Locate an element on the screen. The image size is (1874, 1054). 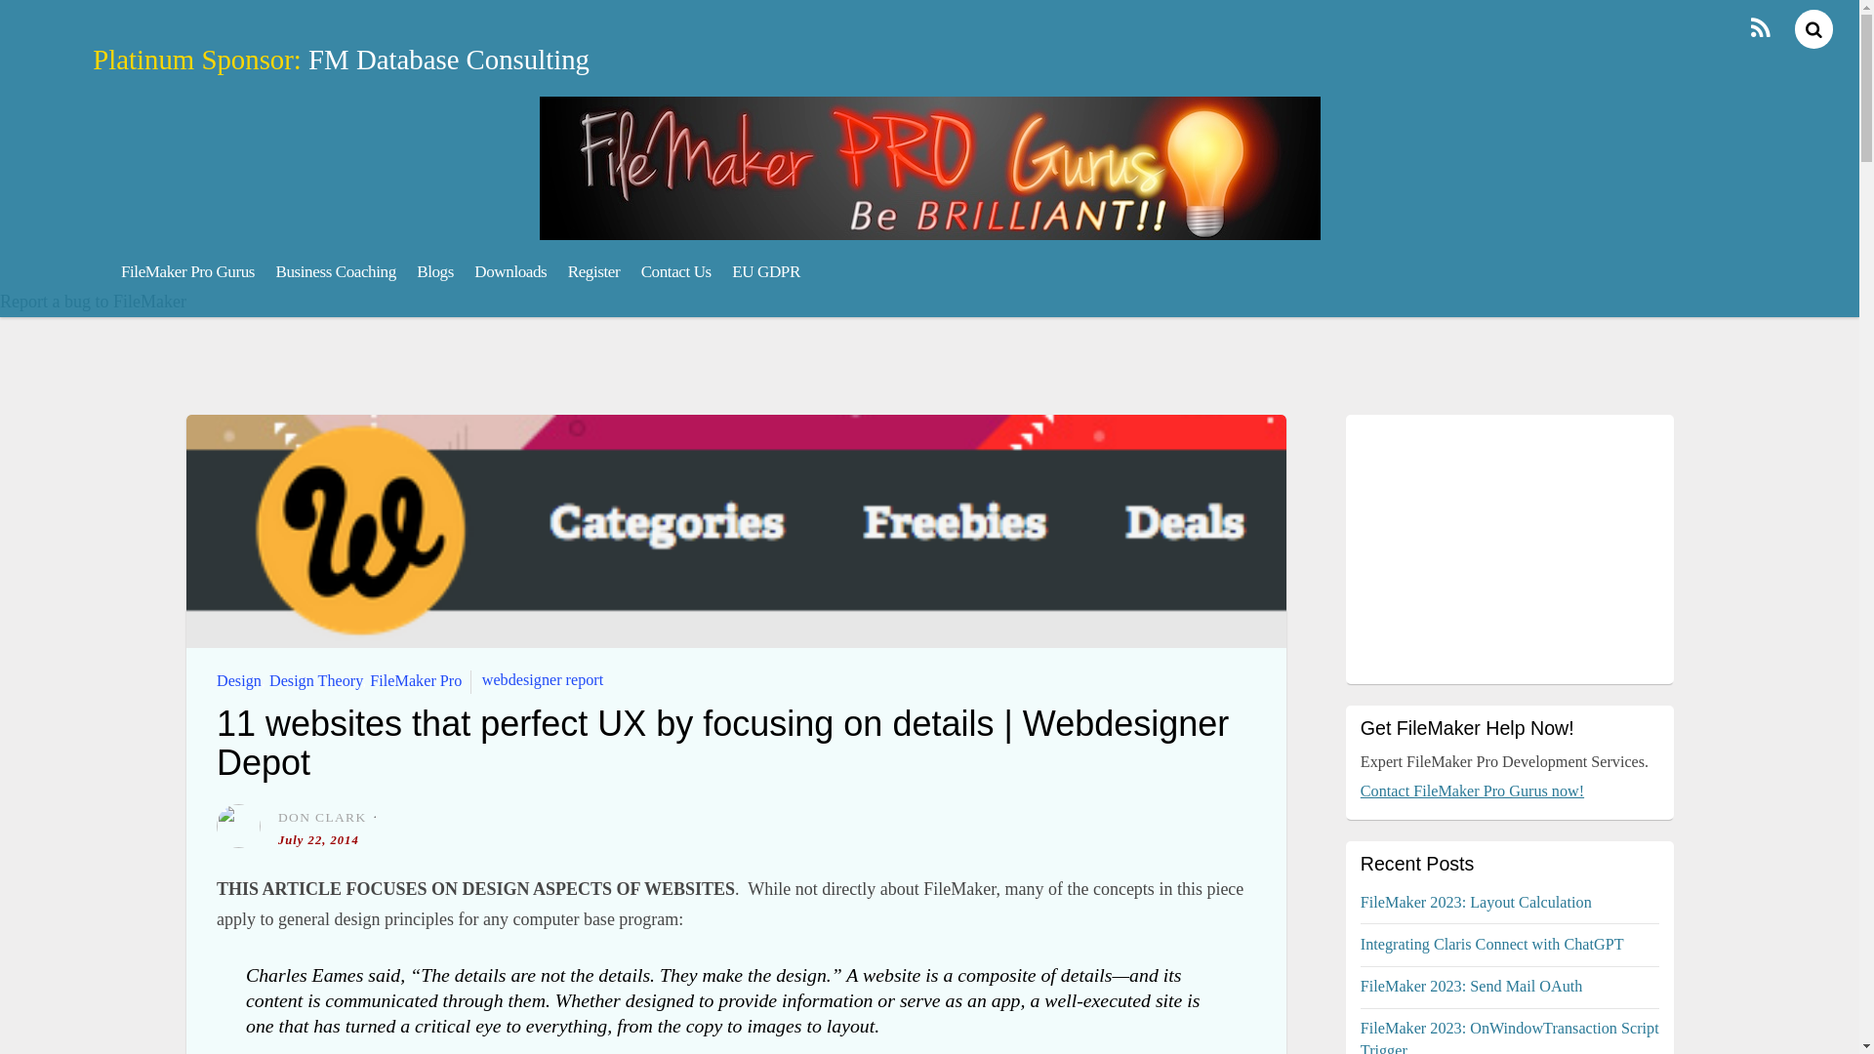
FM Database Consulting is located at coordinates (449, 59).